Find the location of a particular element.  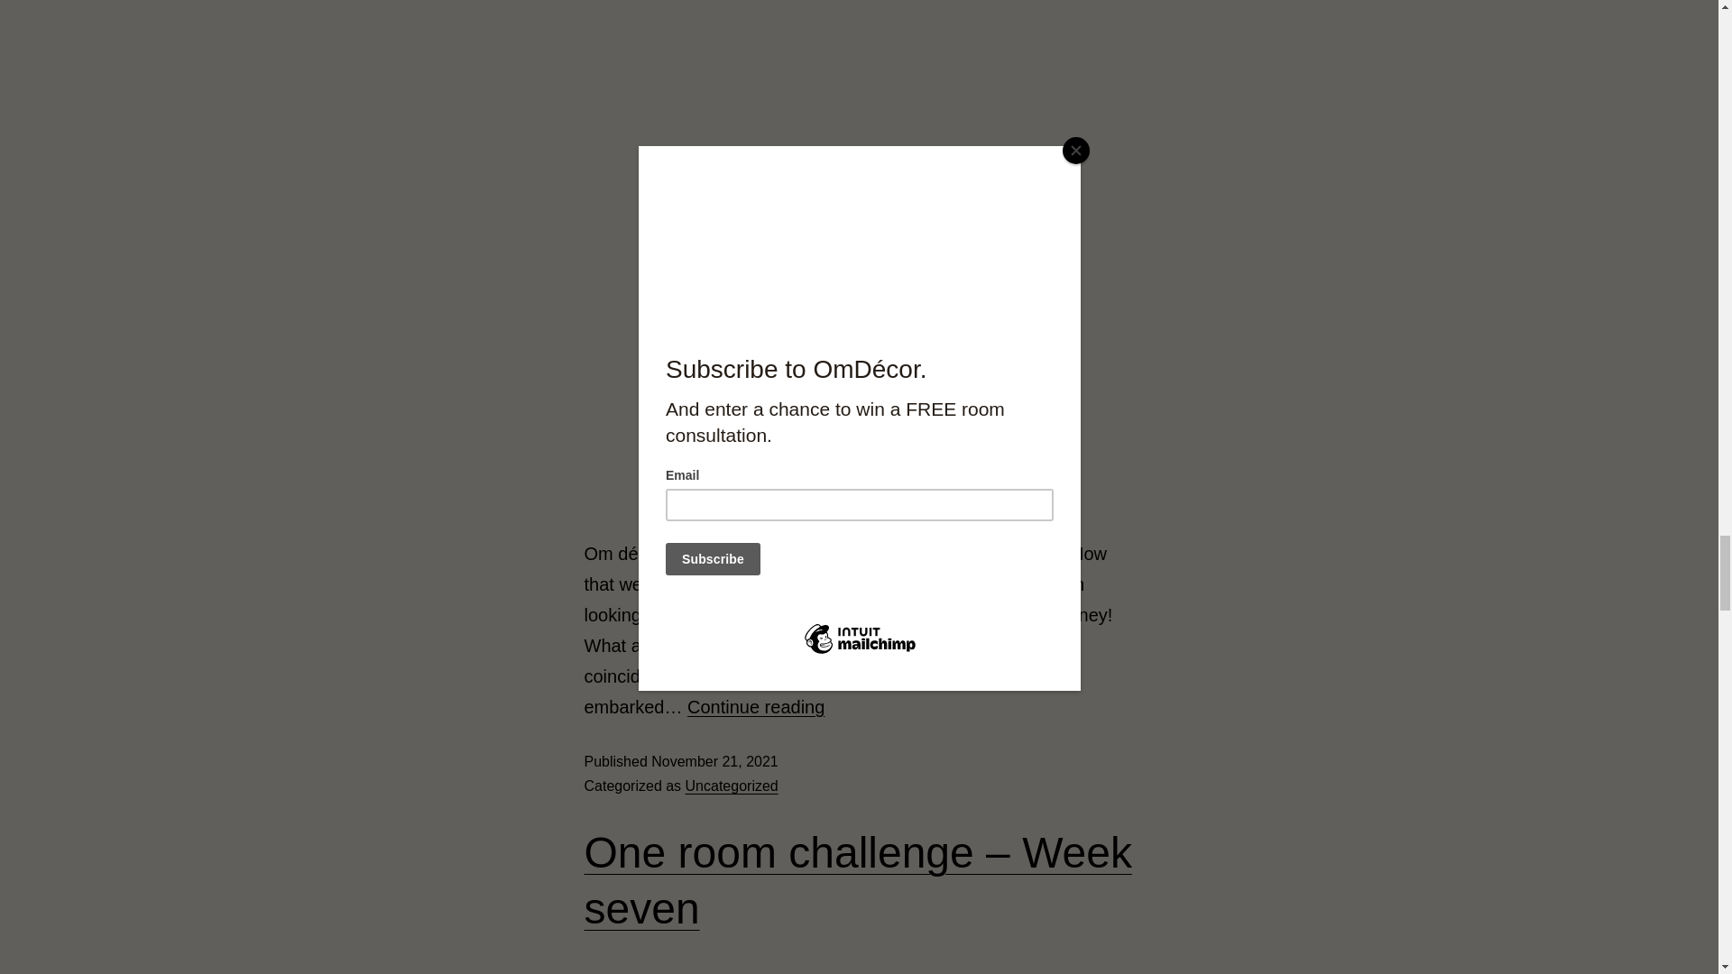

Uncategorized is located at coordinates (732, 786).